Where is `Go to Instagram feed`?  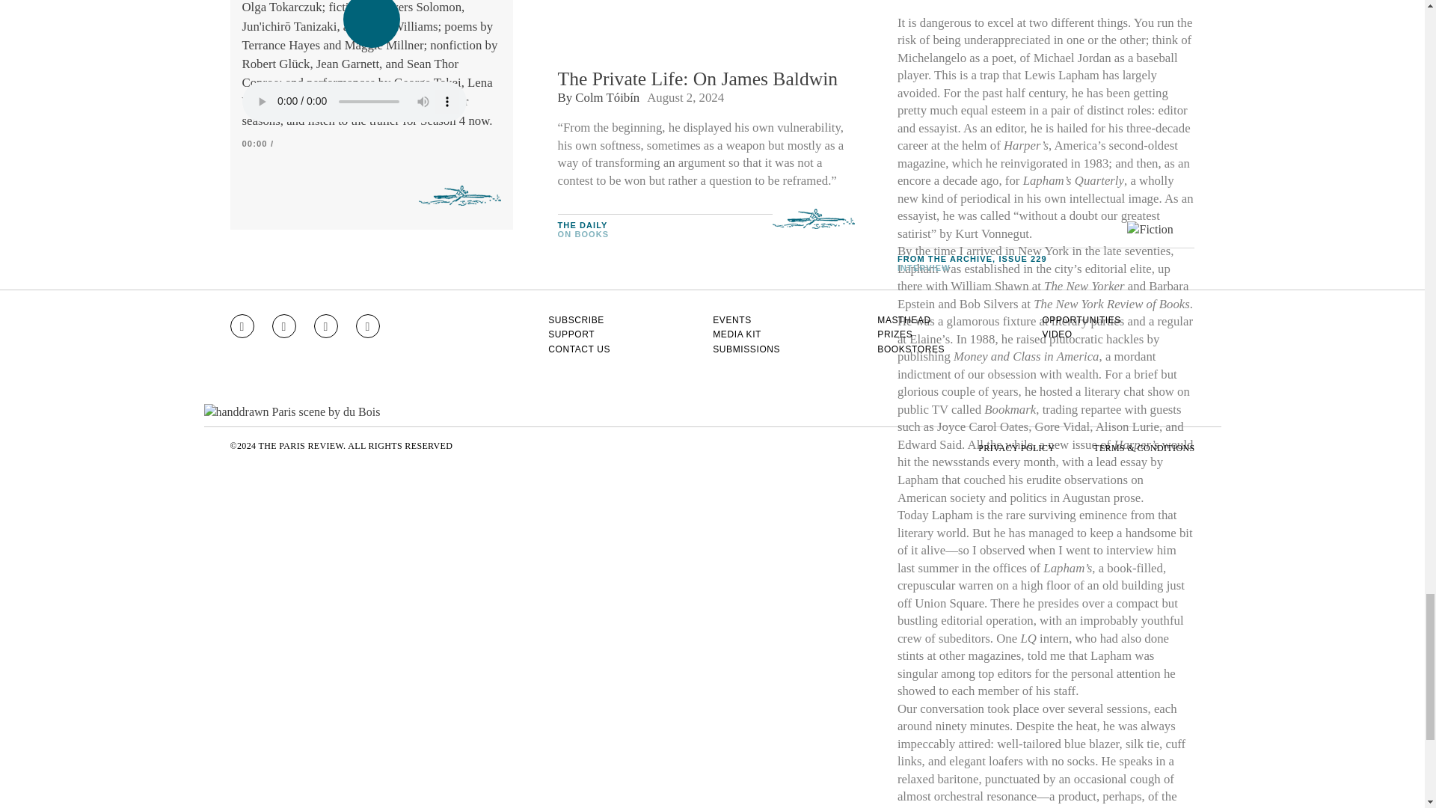 Go to Instagram feed is located at coordinates (242, 326).